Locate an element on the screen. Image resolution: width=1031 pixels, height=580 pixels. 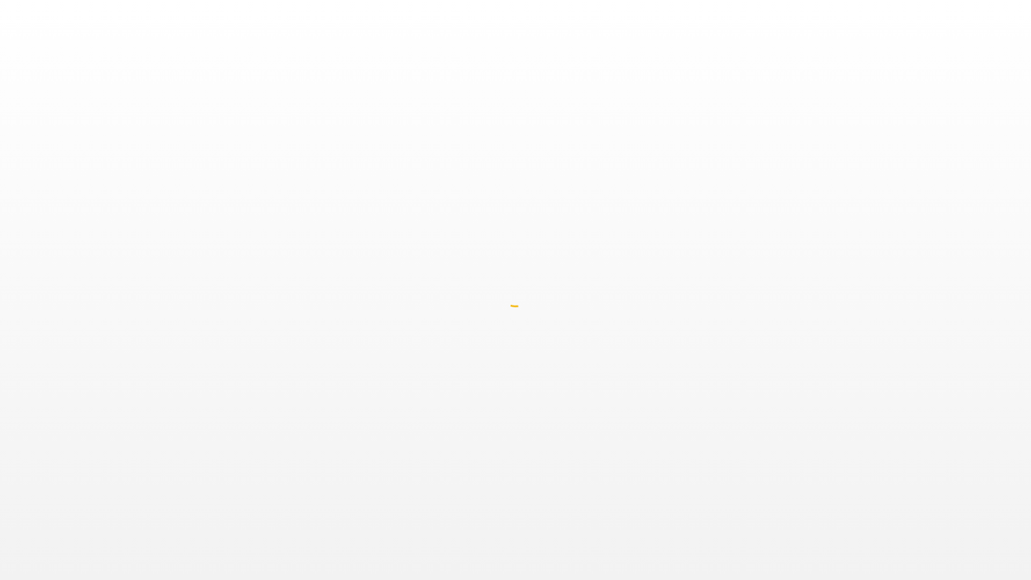
Feedback is located at coordinates (540, 340).